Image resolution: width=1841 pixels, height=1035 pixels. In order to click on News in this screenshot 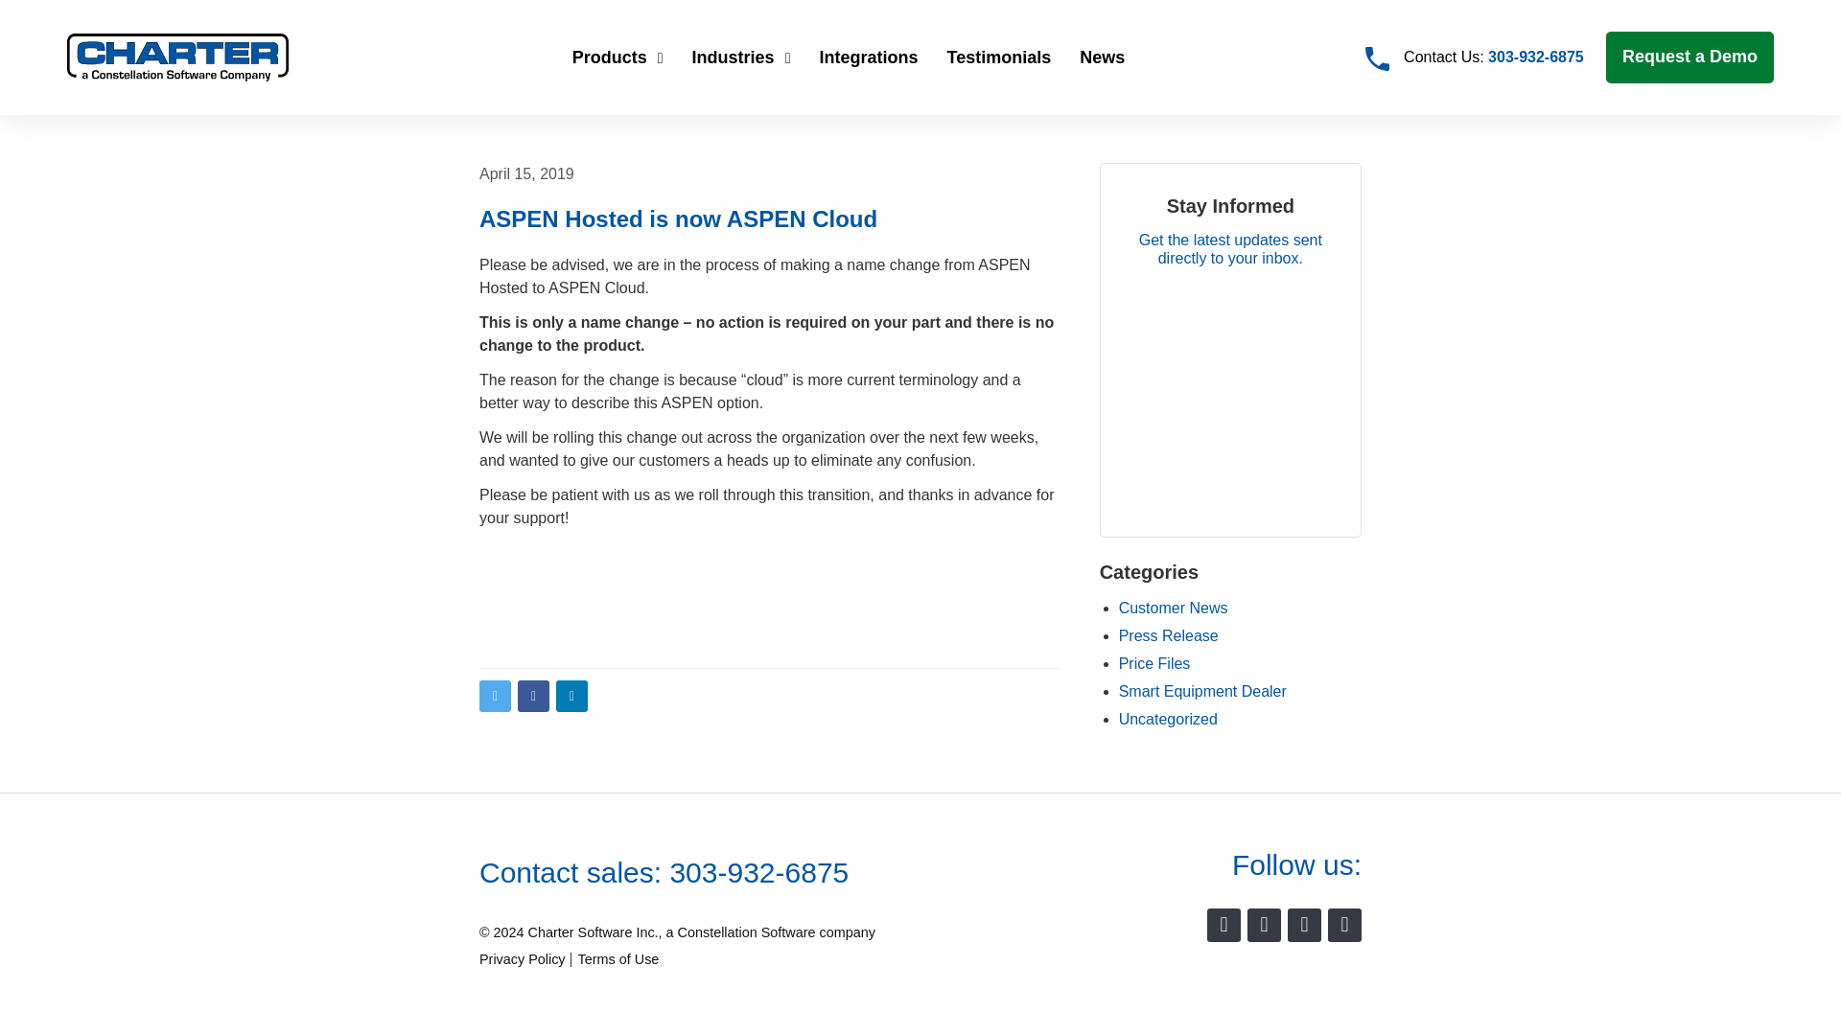, I will do `click(1103, 57)`.